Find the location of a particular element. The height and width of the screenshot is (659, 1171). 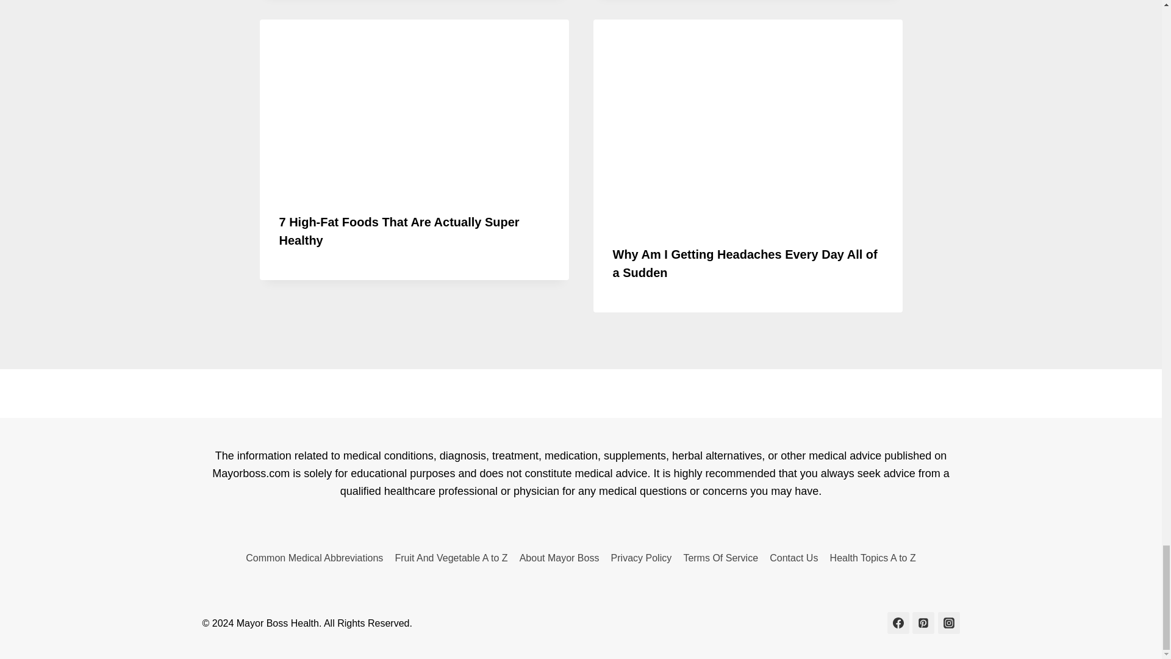

7 High-Fat Foods That Are Actually Super Healthy is located at coordinates (399, 231).